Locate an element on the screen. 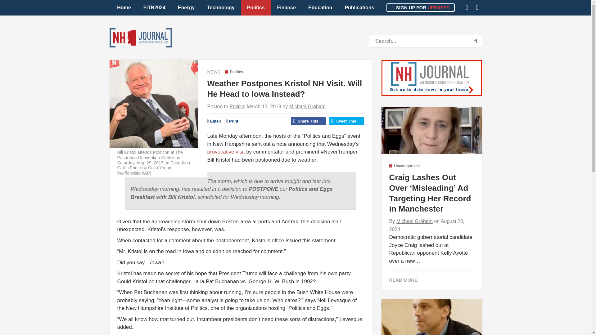  Finance is located at coordinates (287, 7).